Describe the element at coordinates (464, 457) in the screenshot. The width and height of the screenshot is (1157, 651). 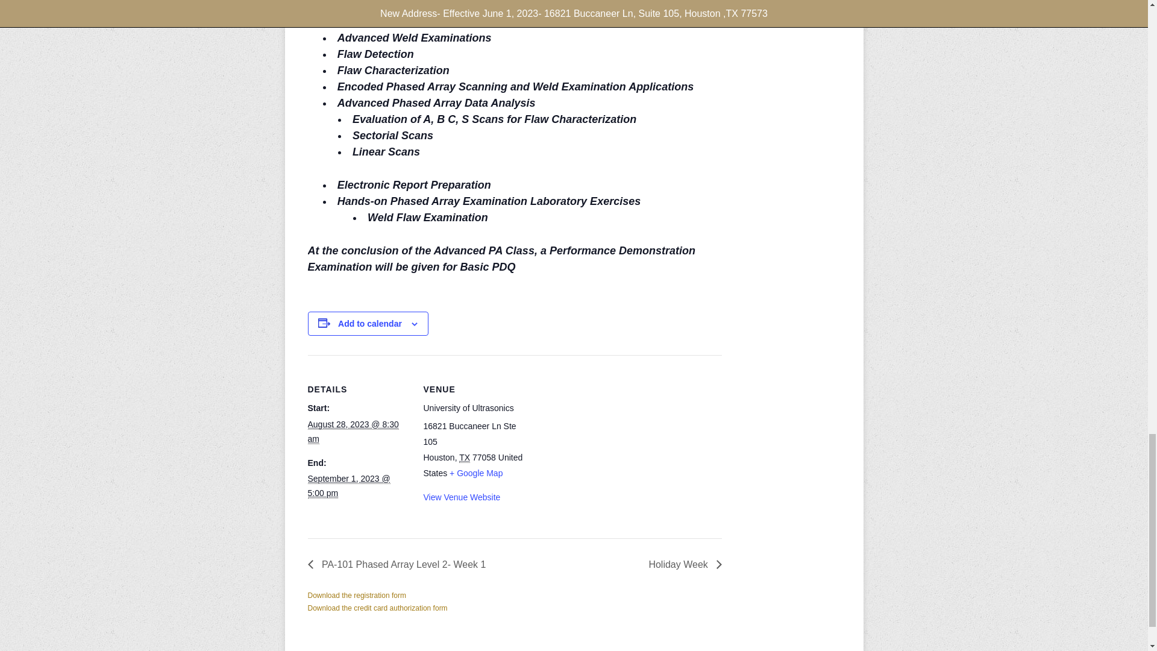
I see `Texas` at that location.